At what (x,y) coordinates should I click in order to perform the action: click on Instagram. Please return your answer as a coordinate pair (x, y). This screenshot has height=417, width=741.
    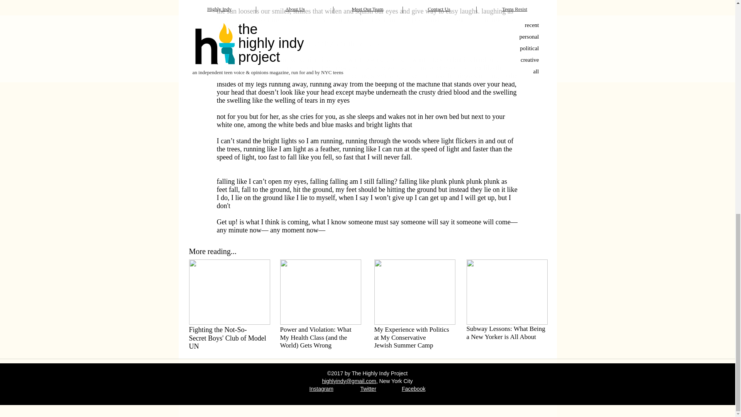
    Looking at the image, I should click on (321, 389).